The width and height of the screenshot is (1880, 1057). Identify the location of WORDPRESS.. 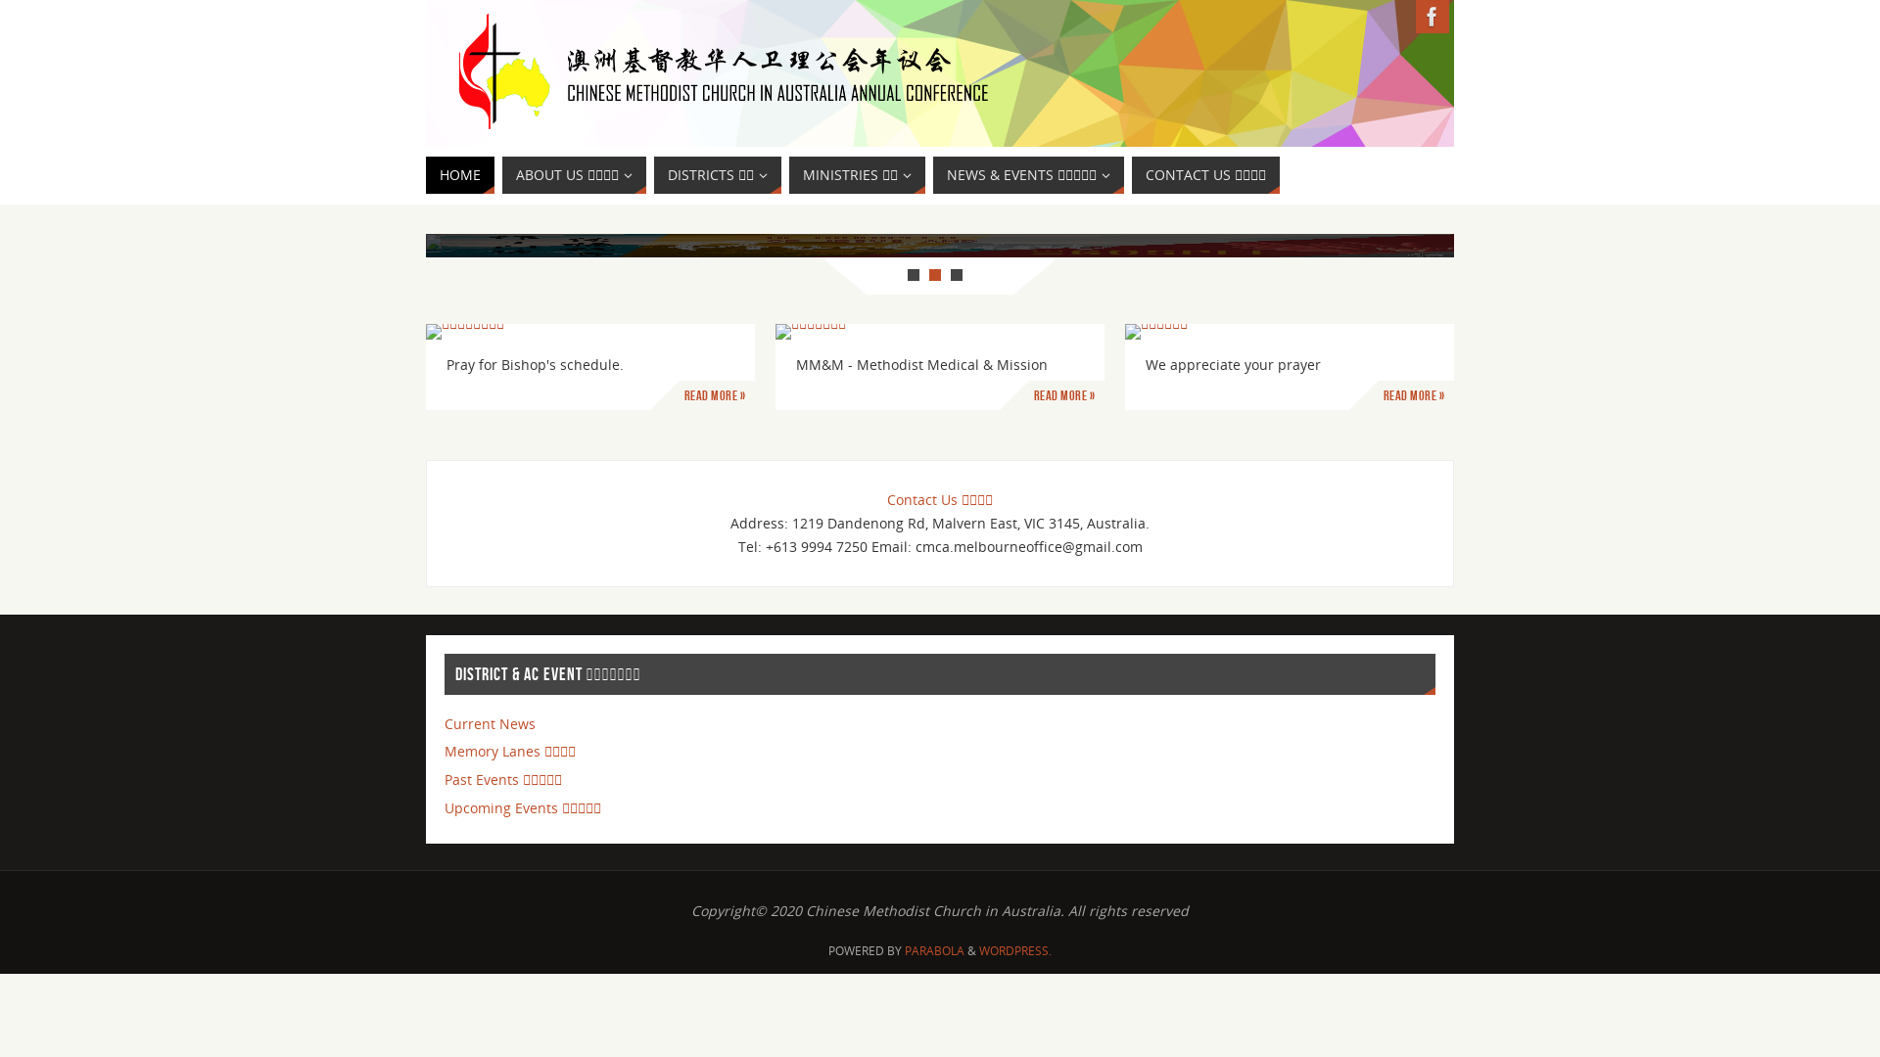
(1015, 951).